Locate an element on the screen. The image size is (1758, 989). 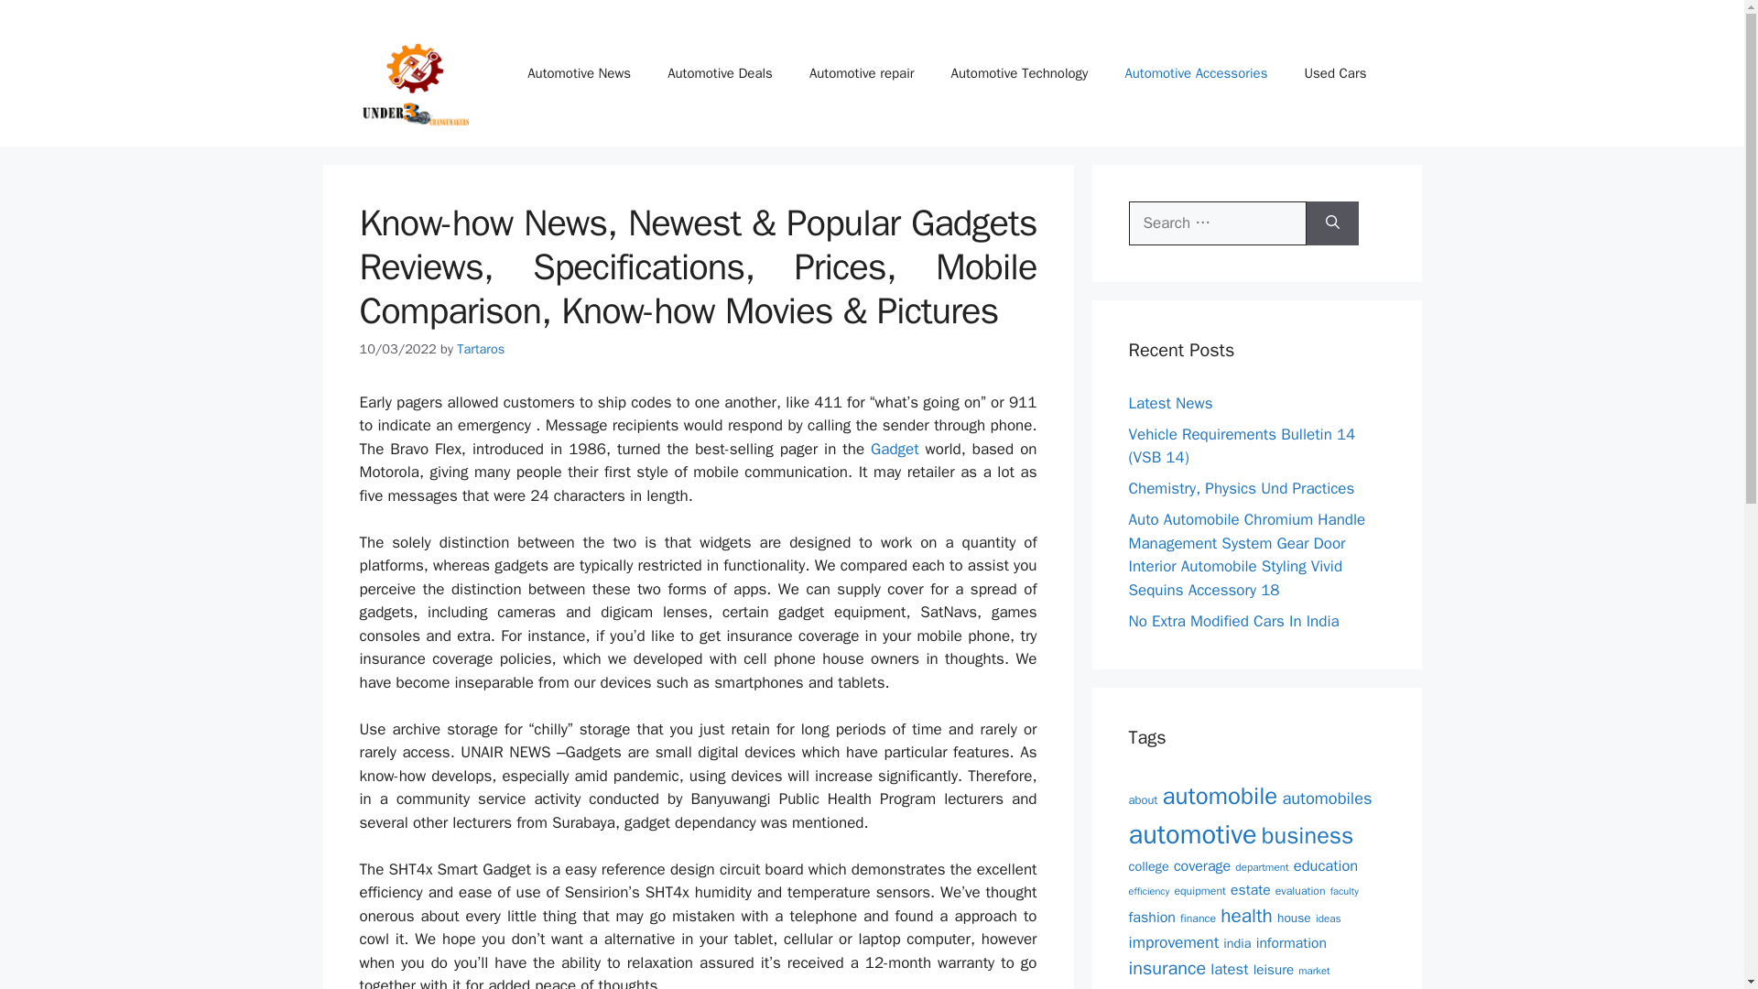
automobile is located at coordinates (1220, 796).